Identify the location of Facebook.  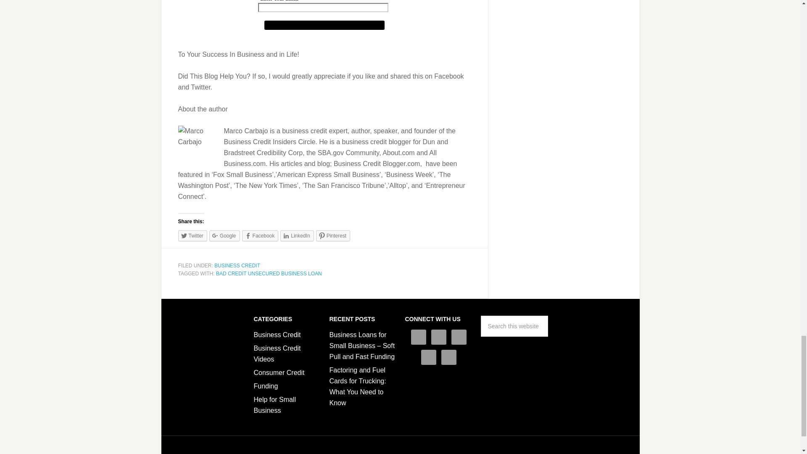
(260, 235).